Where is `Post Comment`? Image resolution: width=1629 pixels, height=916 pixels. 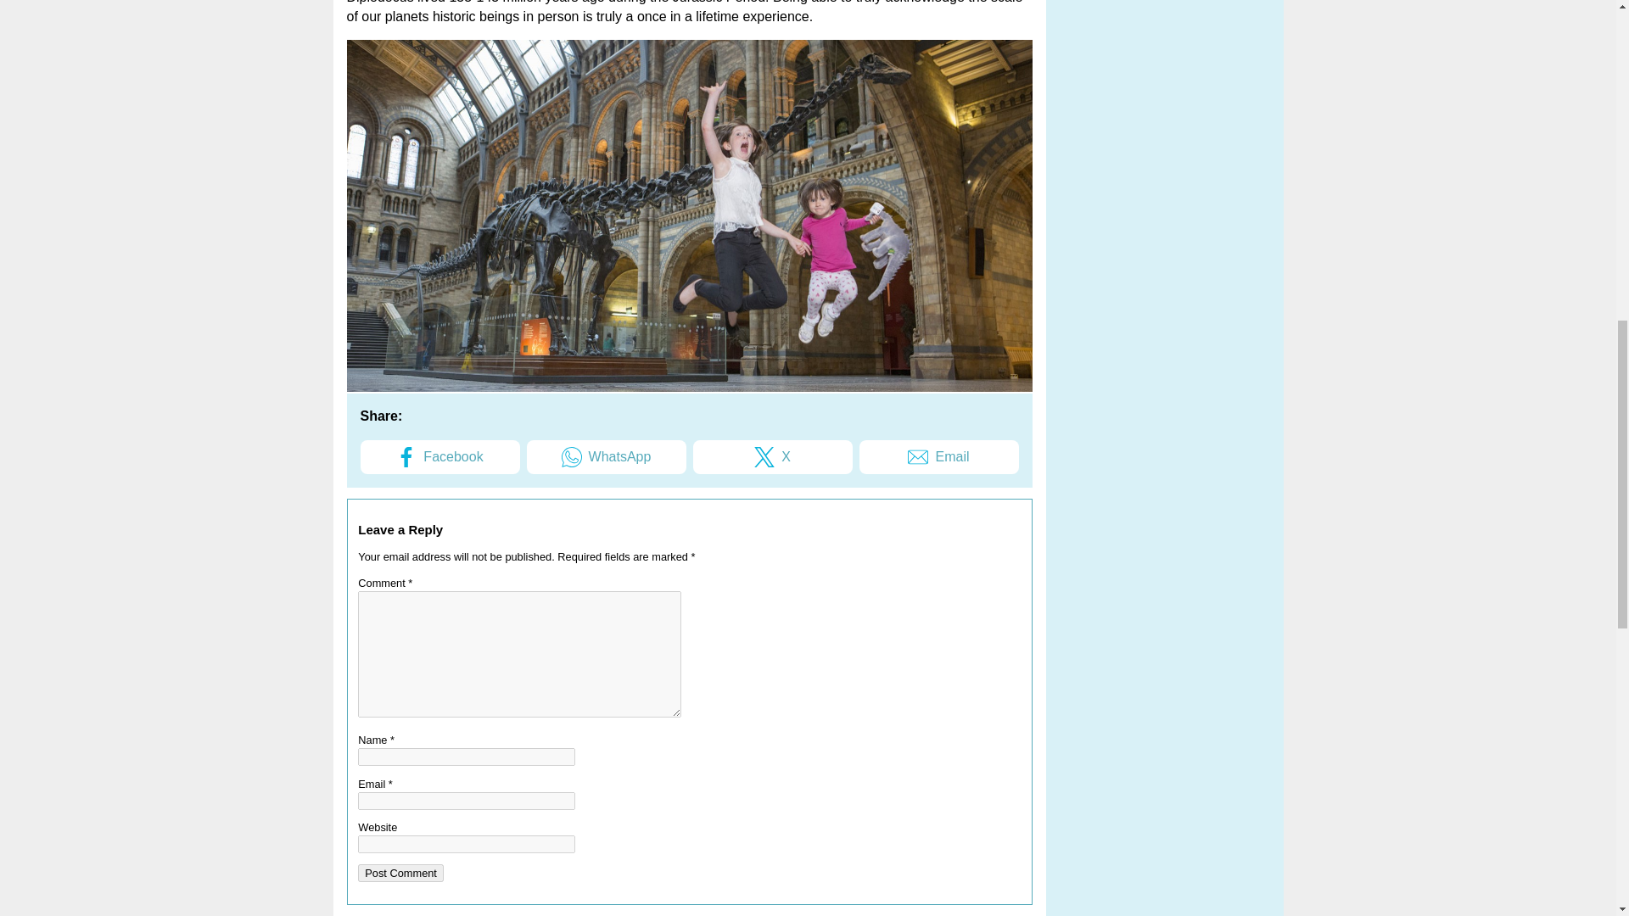
Post Comment is located at coordinates (400, 874).